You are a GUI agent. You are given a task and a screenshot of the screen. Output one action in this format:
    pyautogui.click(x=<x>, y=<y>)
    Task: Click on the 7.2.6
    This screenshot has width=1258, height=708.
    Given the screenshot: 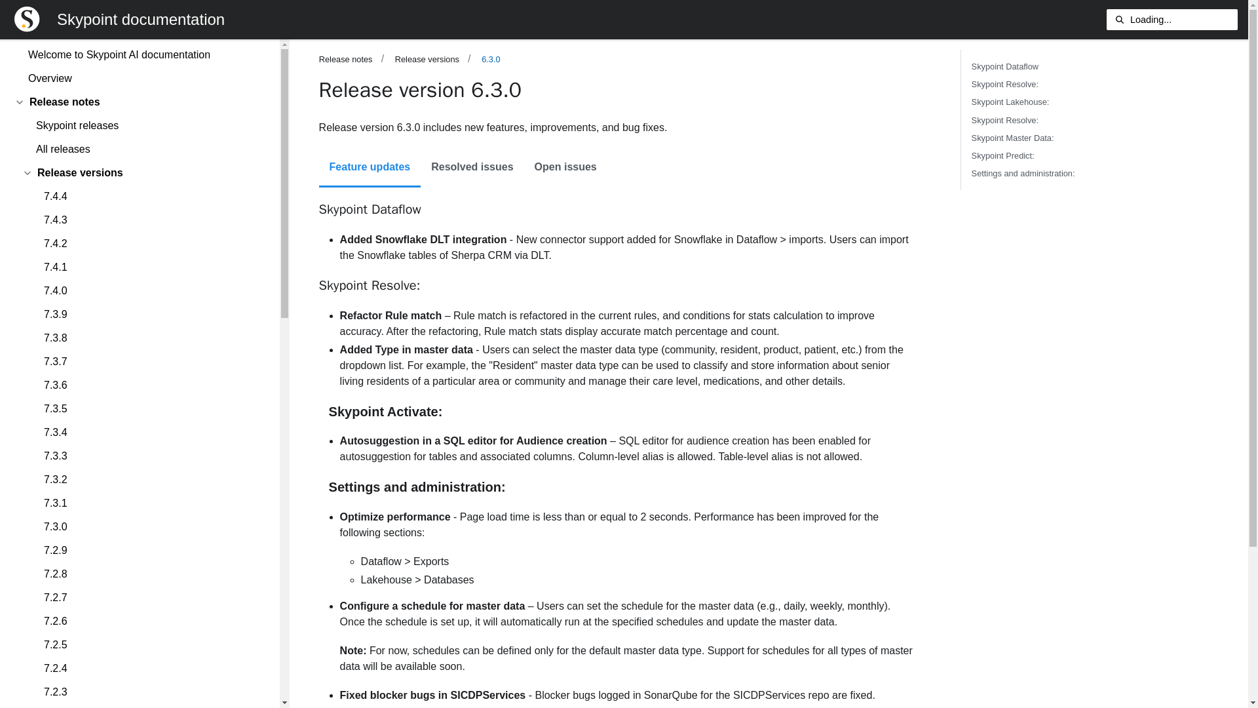 What is the action you would take?
    pyautogui.click(x=150, y=621)
    